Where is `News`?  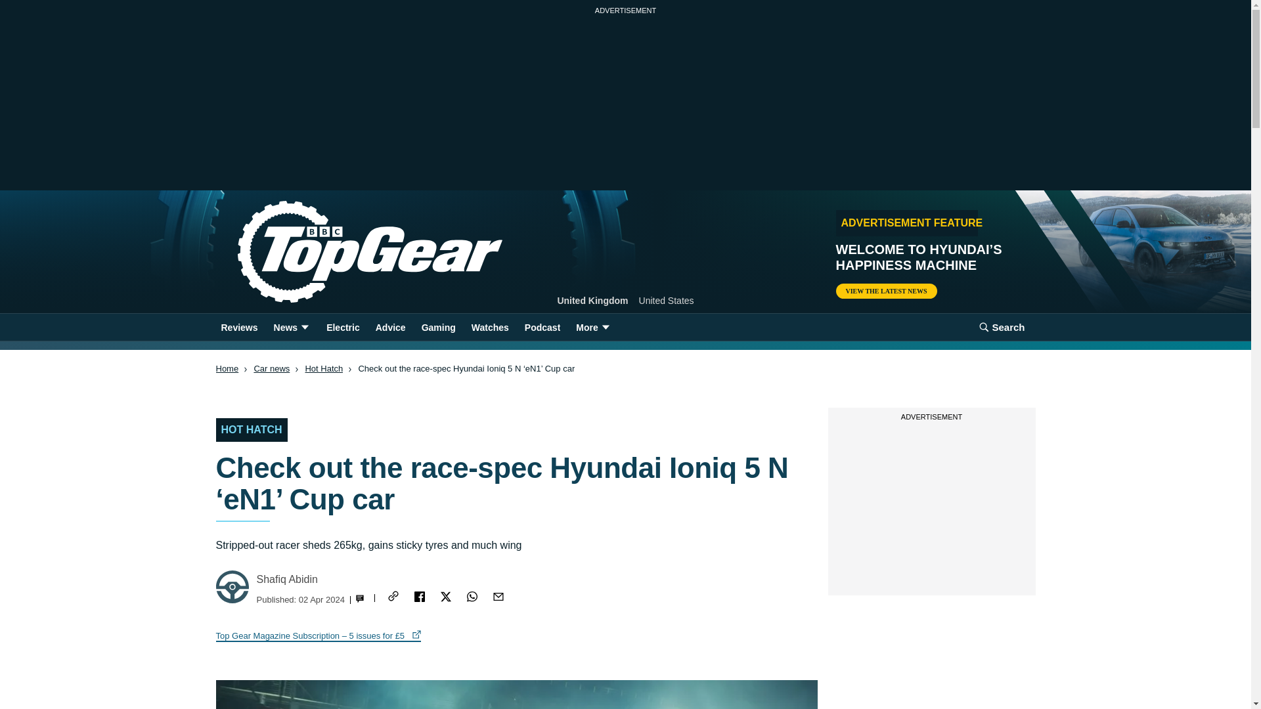 News is located at coordinates (292, 327).